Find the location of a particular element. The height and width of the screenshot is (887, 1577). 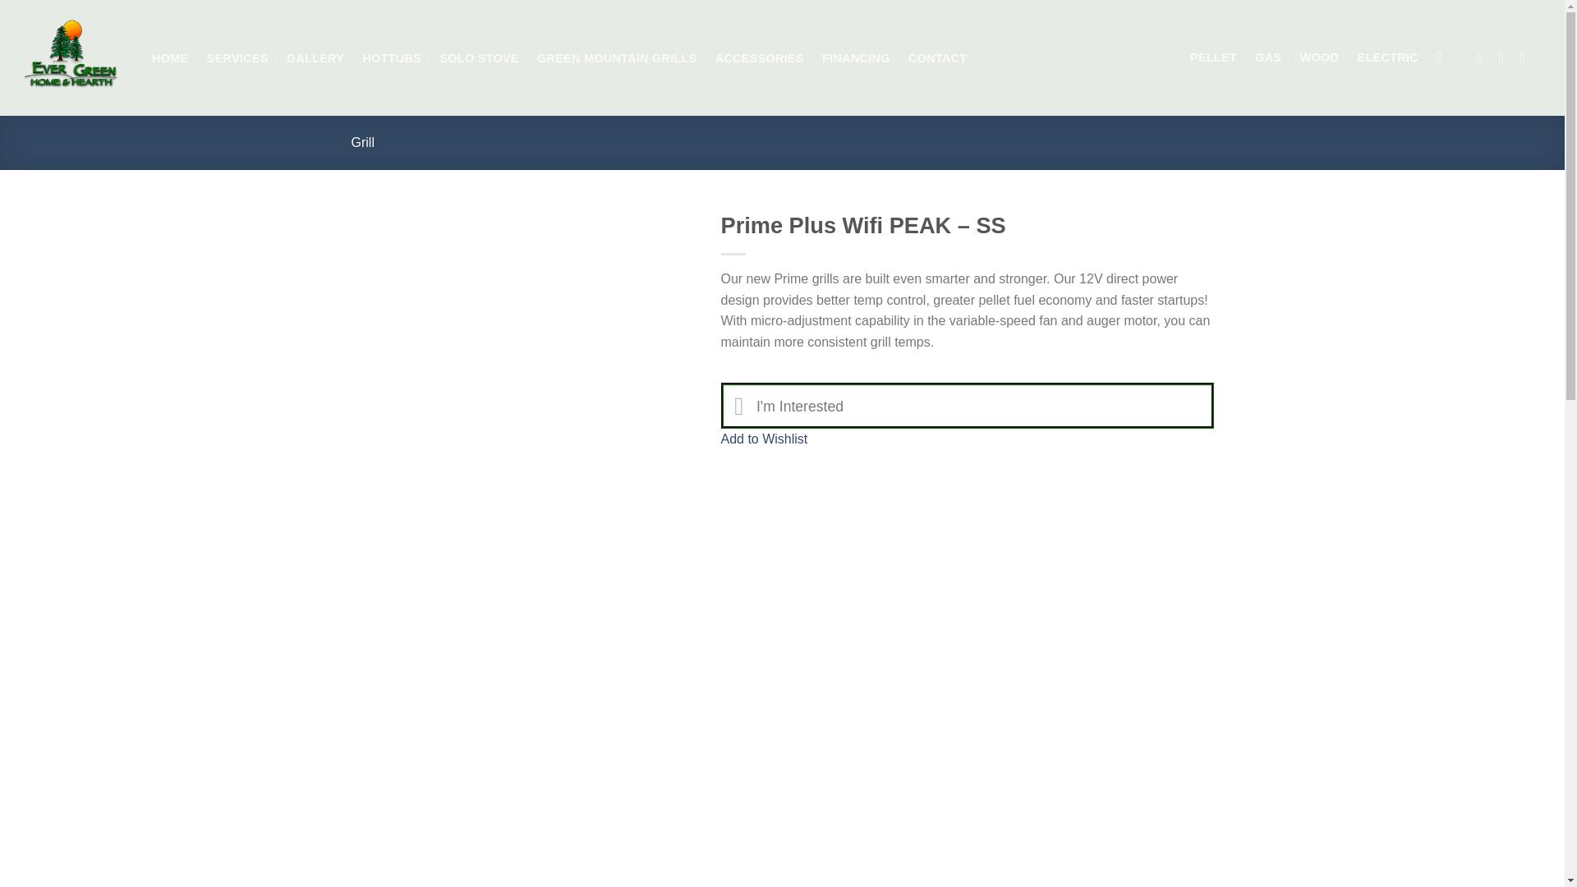

HOME is located at coordinates (169, 57).